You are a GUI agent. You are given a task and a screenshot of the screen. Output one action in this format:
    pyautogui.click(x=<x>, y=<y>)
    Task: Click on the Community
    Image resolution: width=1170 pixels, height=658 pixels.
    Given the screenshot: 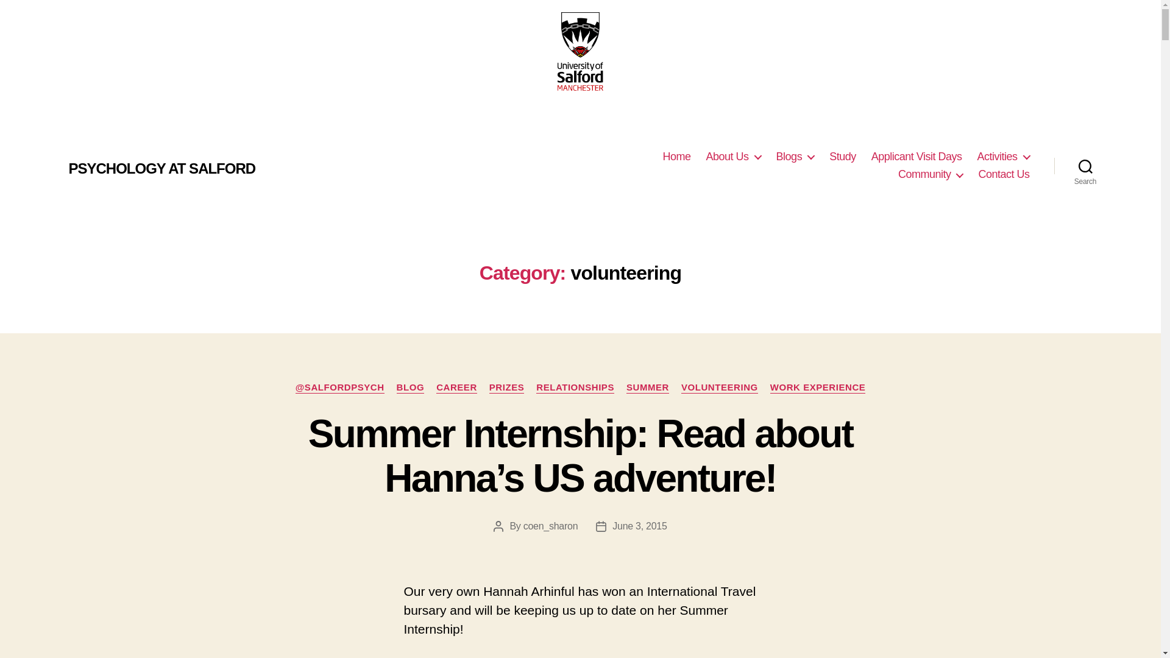 What is the action you would take?
    pyautogui.click(x=931, y=175)
    